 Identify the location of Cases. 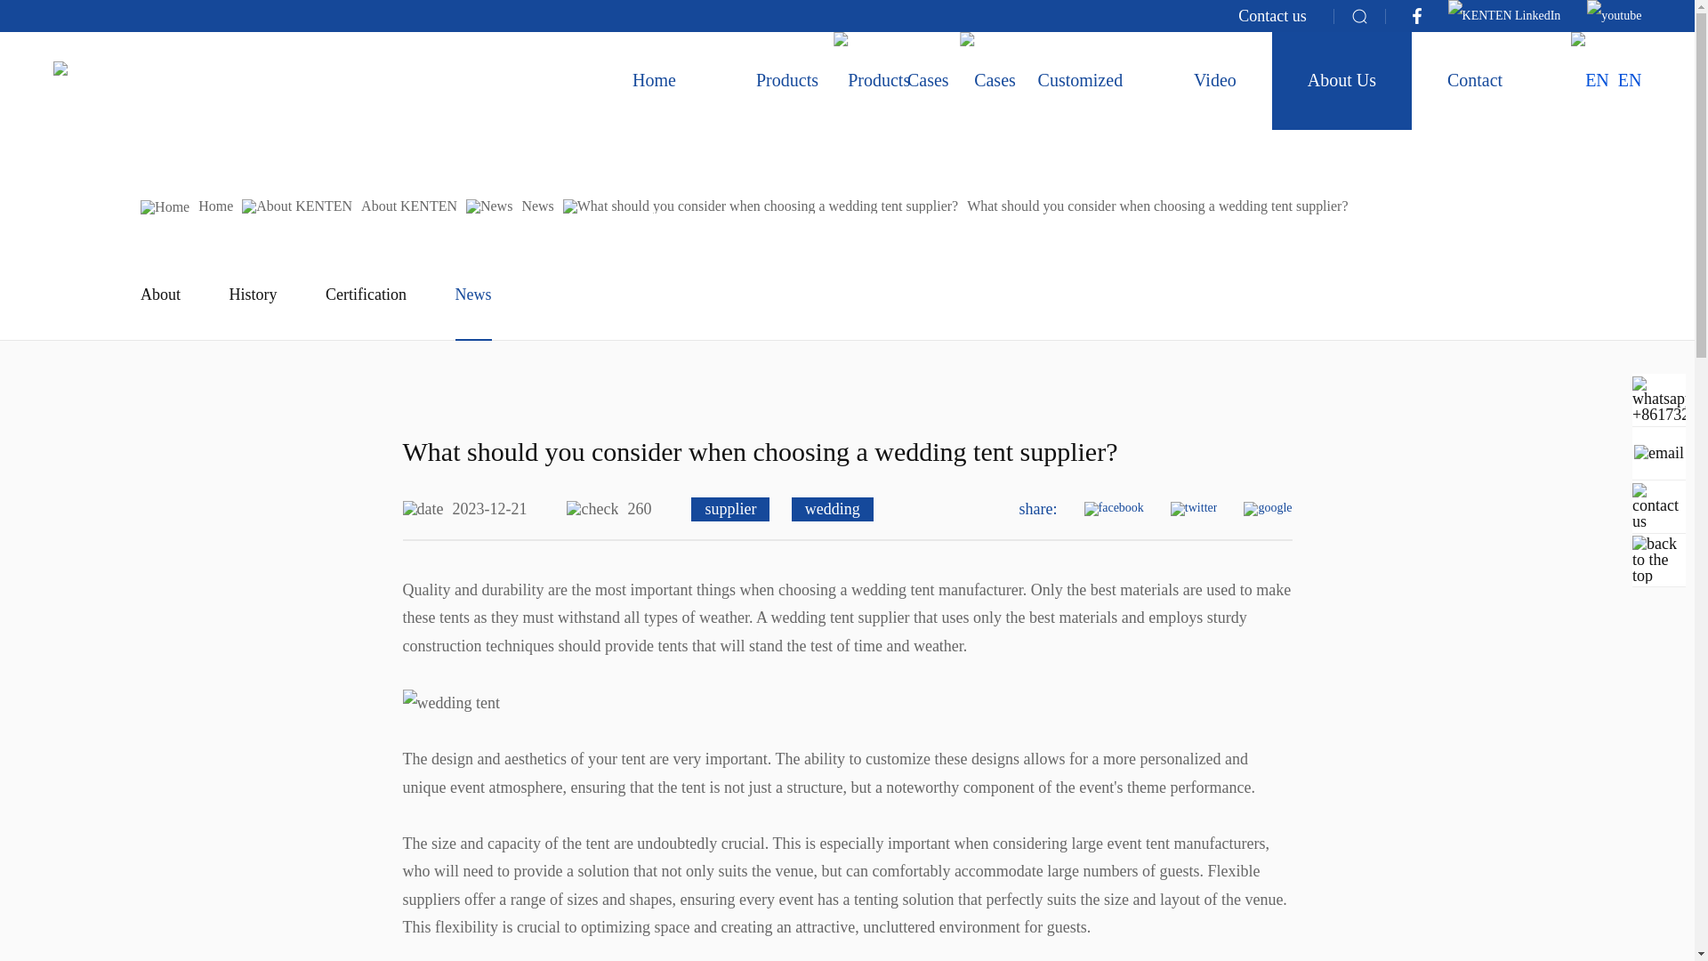
(929, 80).